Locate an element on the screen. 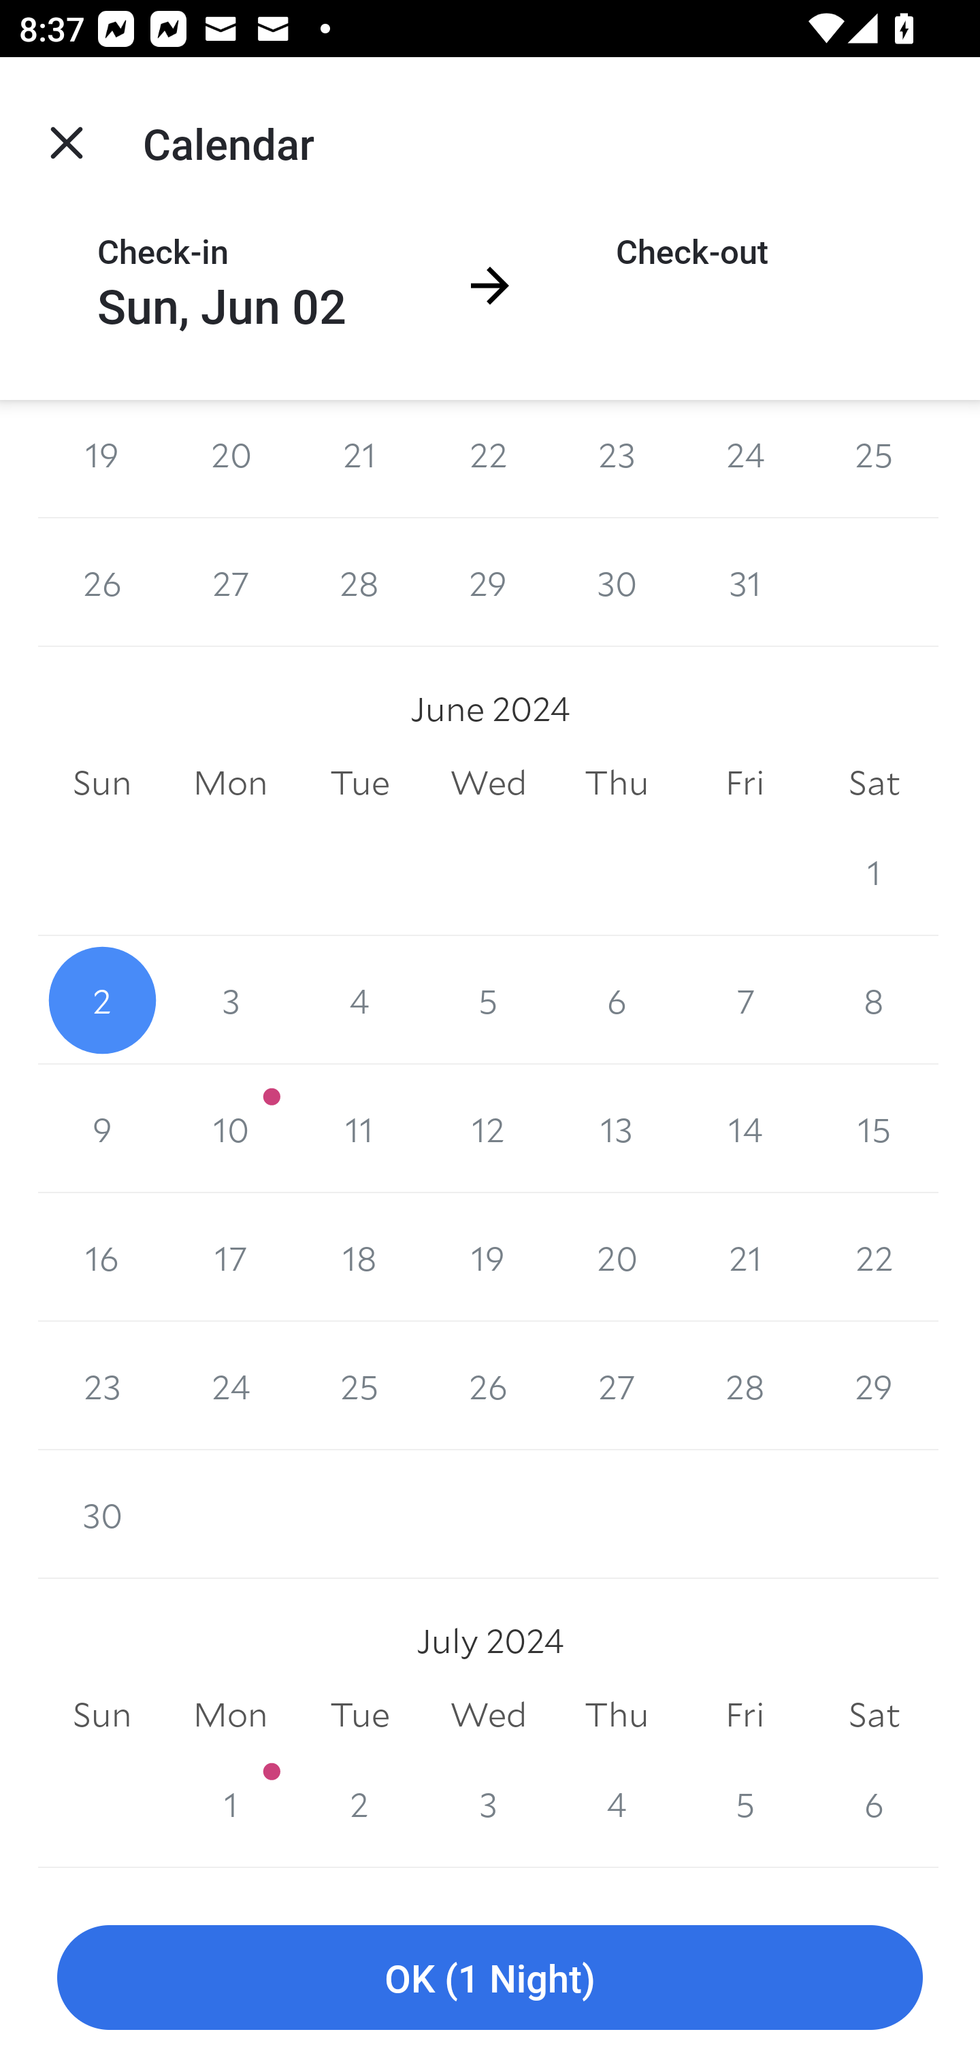 This screenshot has height=2068, width=980. 1 1 June 2024 is located at coordinates (874, 871).